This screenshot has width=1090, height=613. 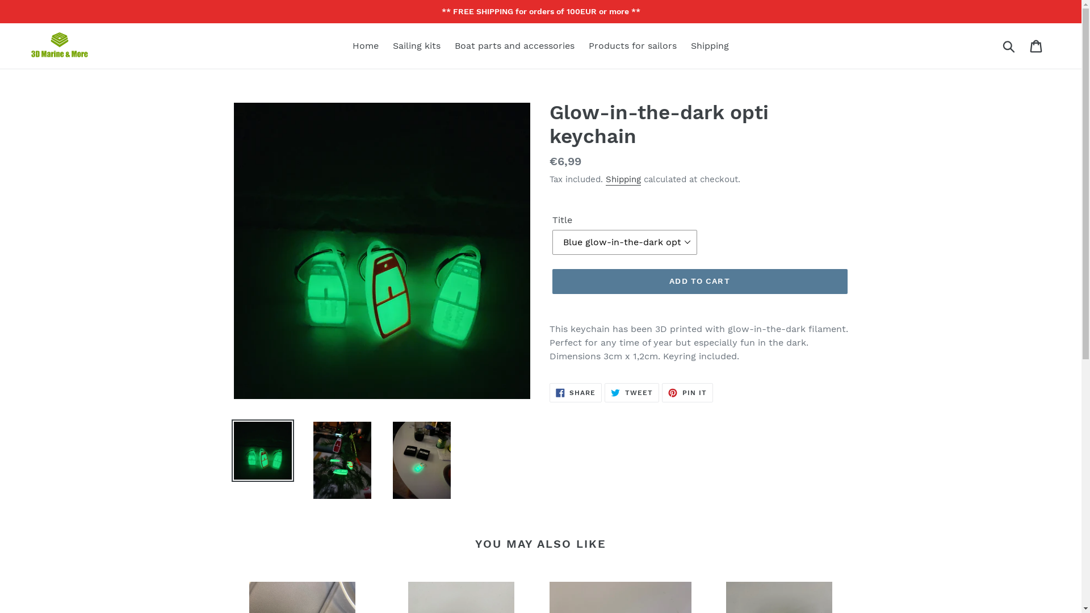 What do you see at coordinates (576, 393) in the screenshot?
I see `SHARE
SHARE ON FACEBOOK` at bounding box center [576, 393].